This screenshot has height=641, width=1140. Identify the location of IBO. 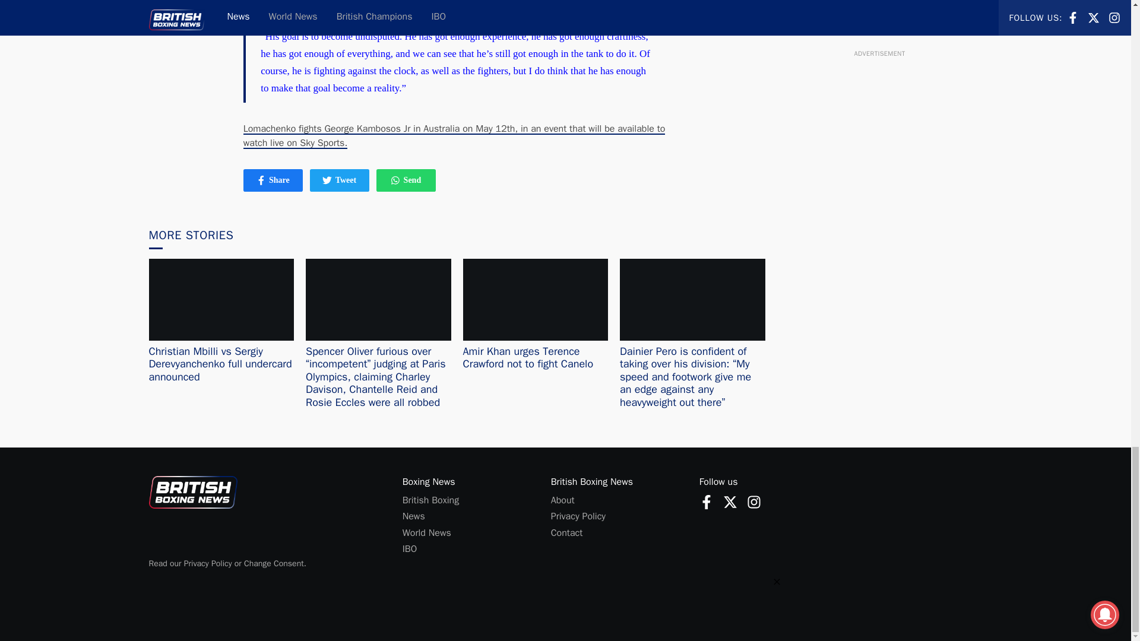
(410, 548).